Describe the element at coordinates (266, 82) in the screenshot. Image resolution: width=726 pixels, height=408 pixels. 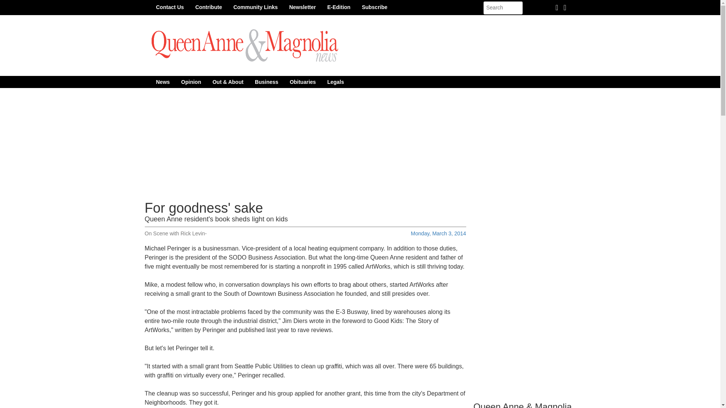
I see `Business` at that location.